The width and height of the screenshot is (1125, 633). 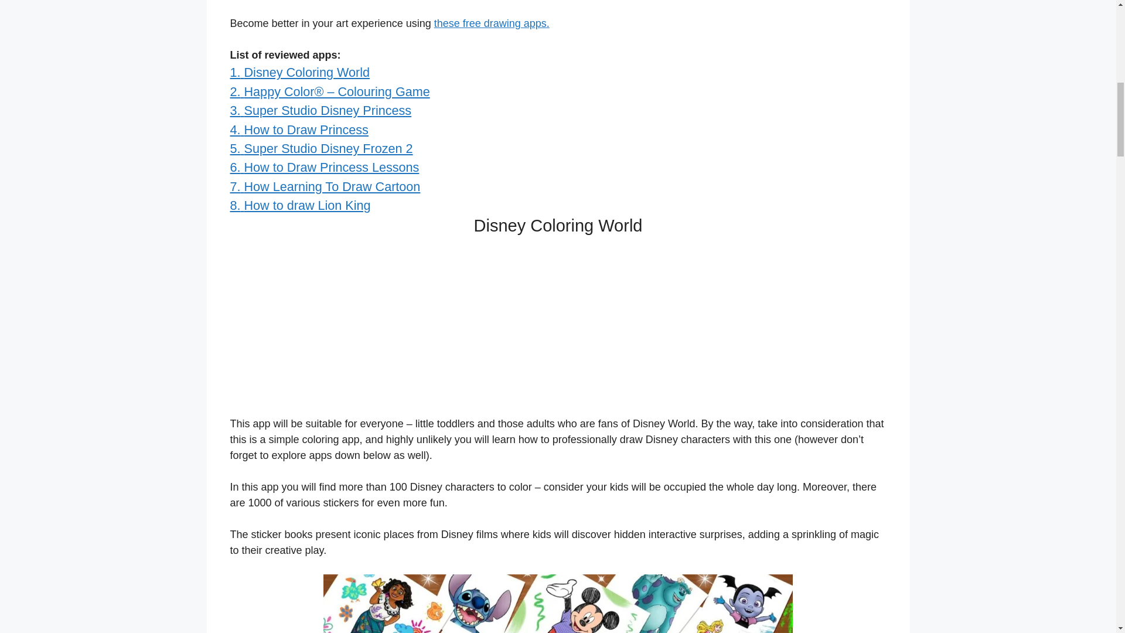 What do you see at coordinates (320, 110) in the screenshot?
I see `3. Super Studio Disney Princess` at bounding box center [320, 110].